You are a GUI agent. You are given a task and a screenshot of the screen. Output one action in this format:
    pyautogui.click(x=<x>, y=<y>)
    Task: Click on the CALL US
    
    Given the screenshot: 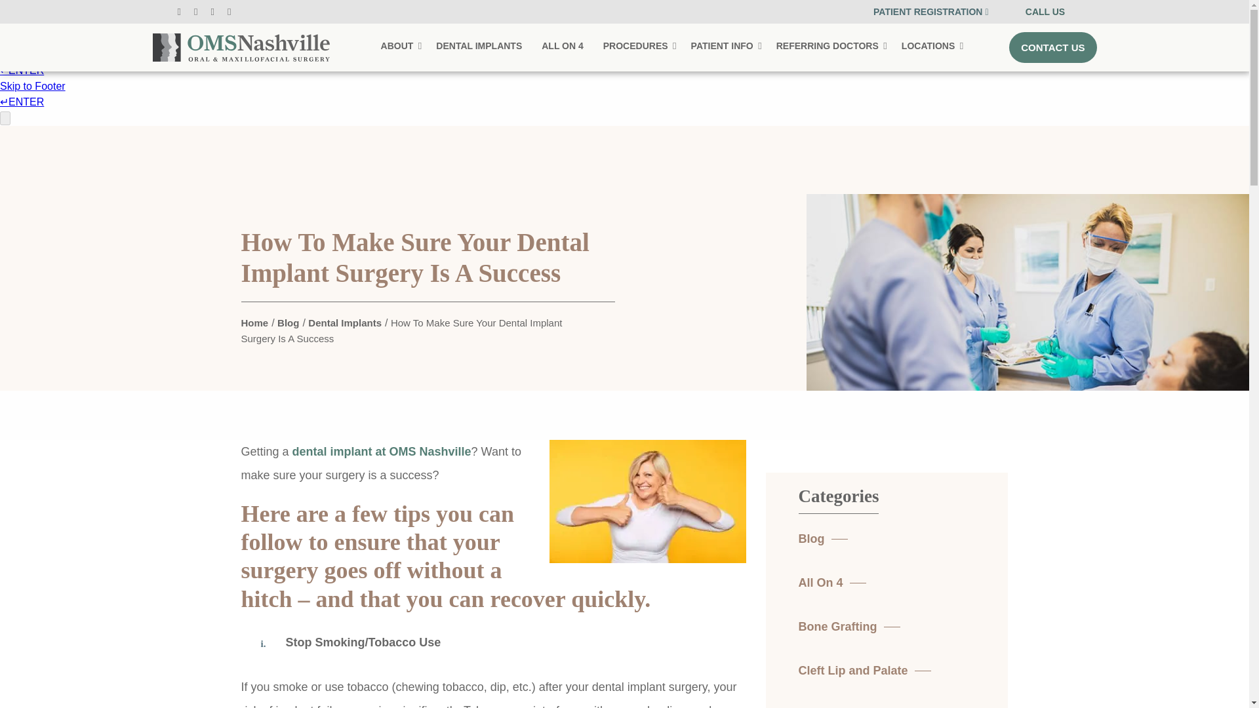 What is the action you would take?
    pyautogui.click(x=1045, y=11)
    